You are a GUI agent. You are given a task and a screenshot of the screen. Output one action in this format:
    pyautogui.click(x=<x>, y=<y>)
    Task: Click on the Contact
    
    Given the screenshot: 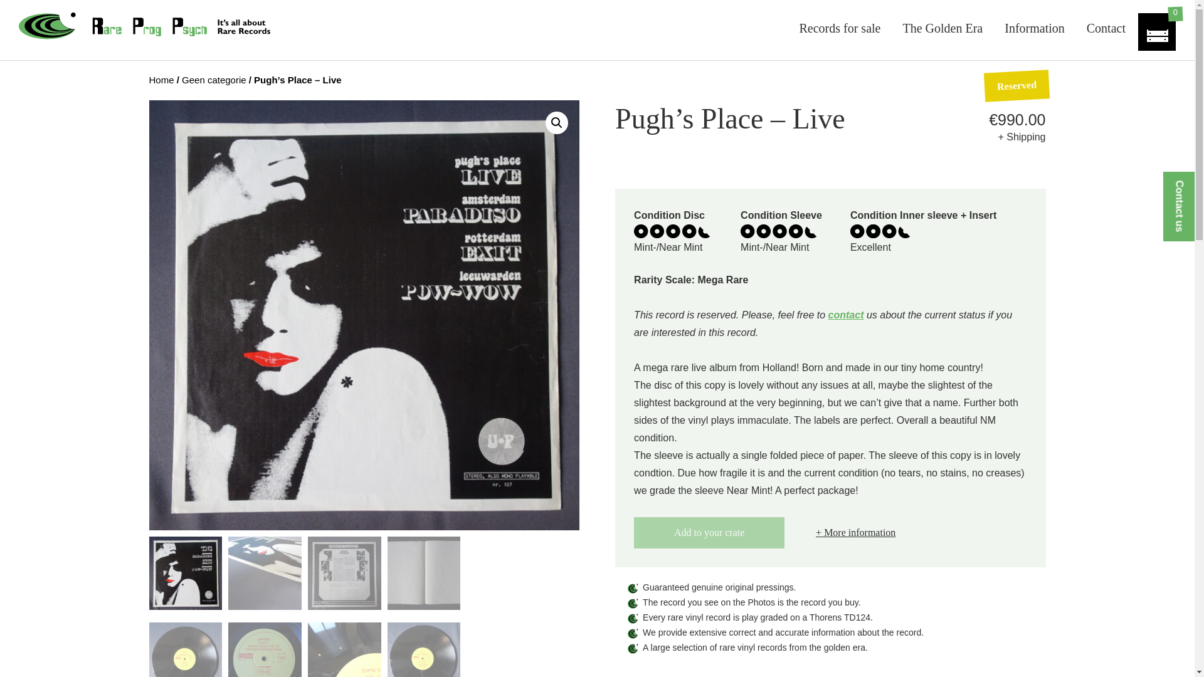 What is the action you would take?
    pyautogui.click(x=1106, y=25)
    